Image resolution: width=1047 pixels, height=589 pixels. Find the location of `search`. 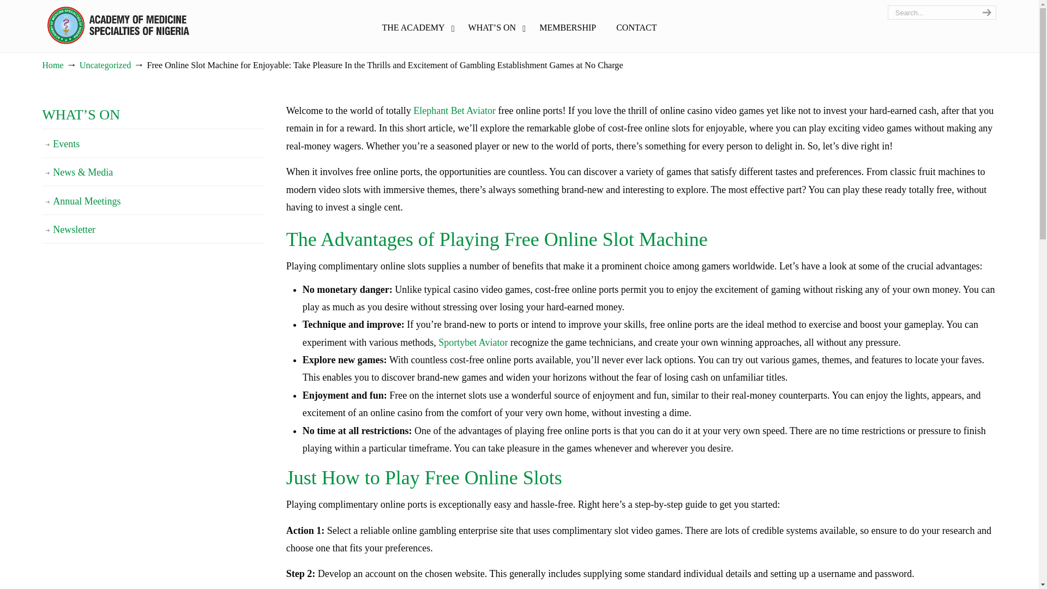

search is located at coordinates (985, 12).